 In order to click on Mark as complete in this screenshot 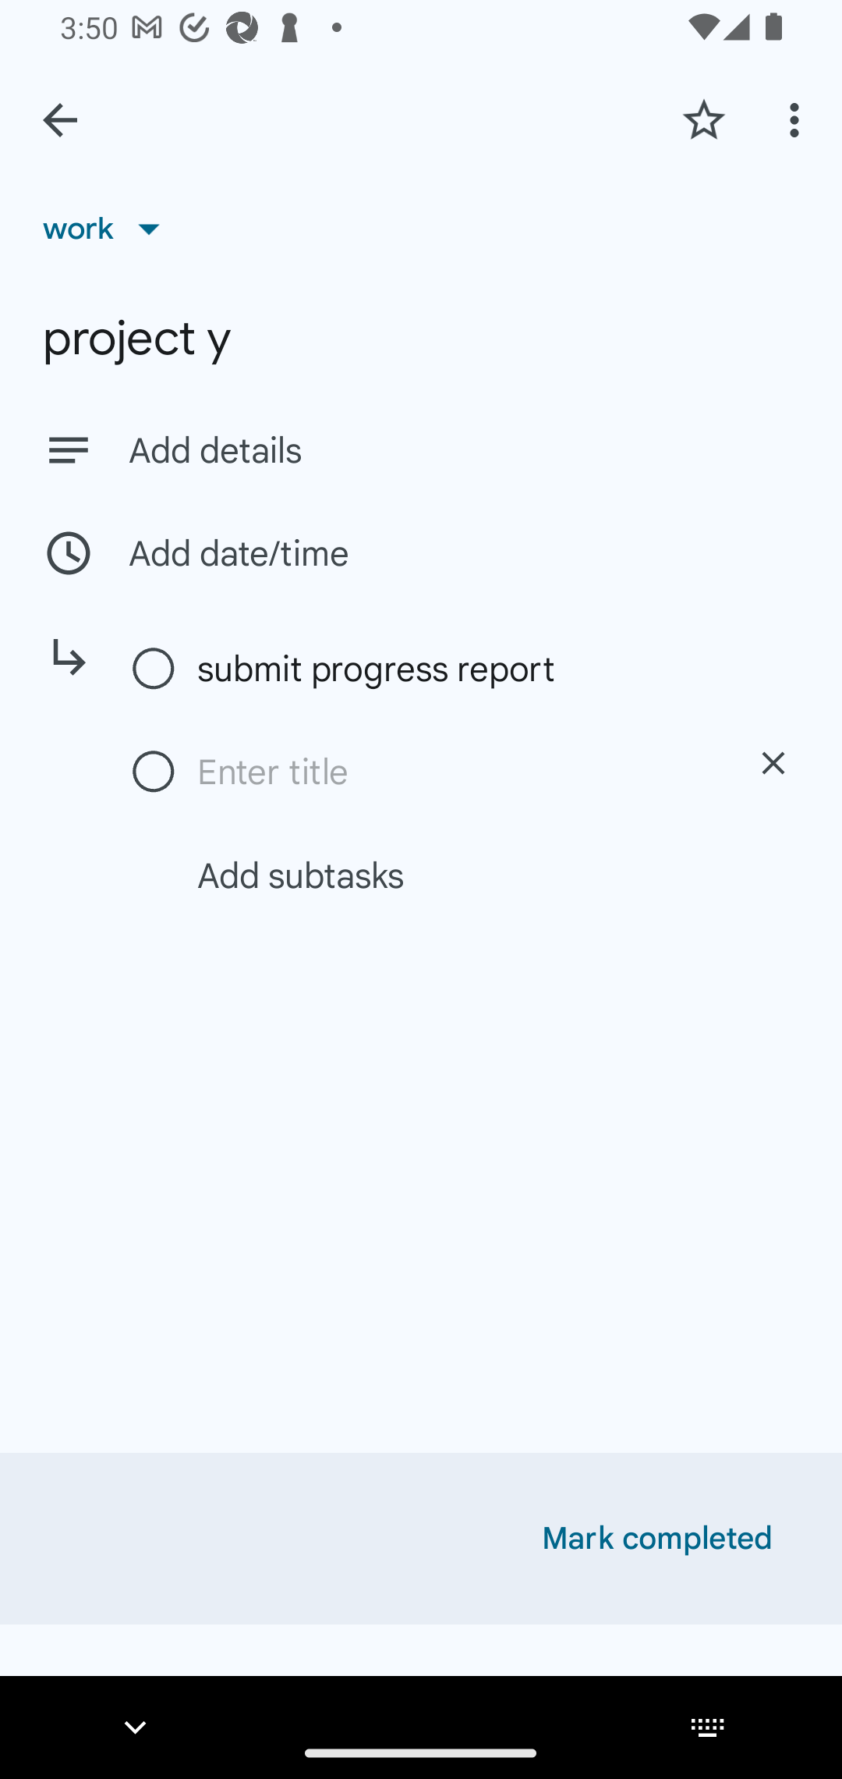, I will do `click(154, 669)`.